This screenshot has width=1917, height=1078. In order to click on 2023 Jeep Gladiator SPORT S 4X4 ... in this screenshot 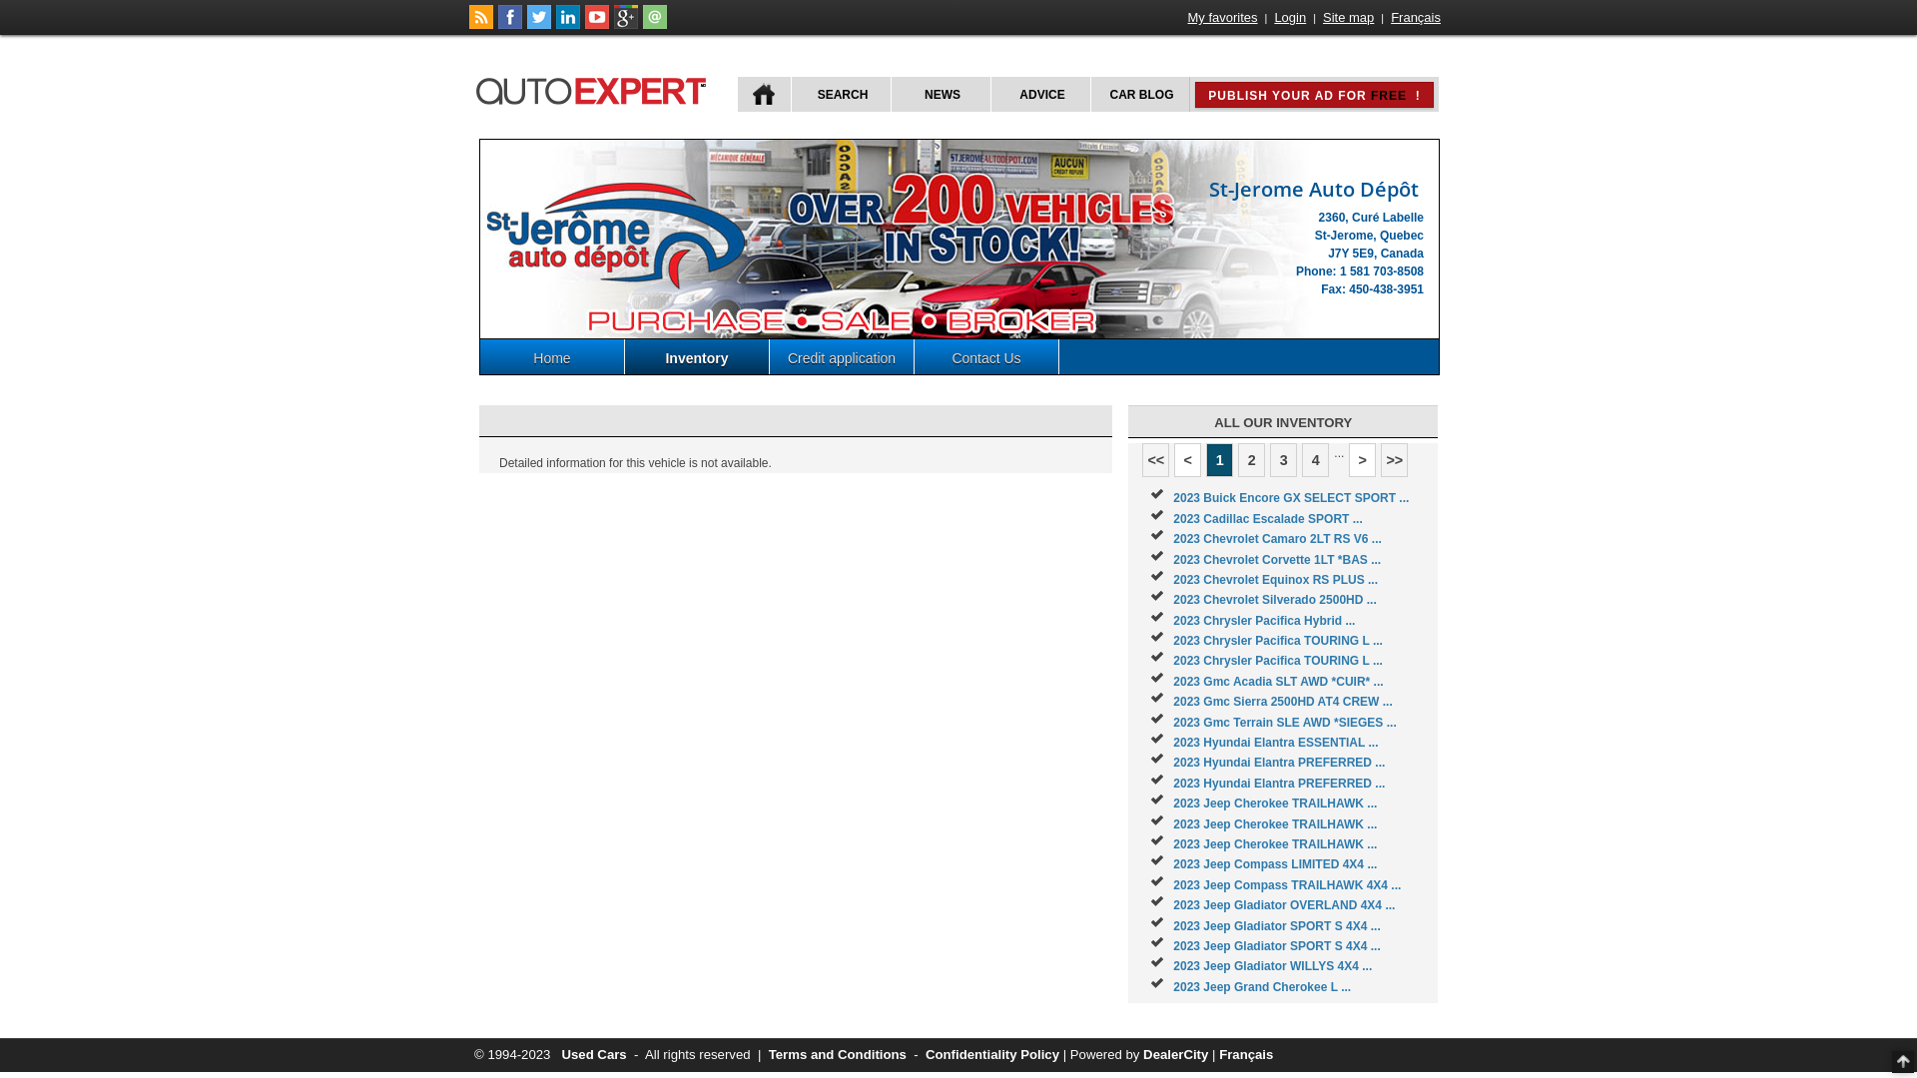, I will do `click(1276, 926)`.